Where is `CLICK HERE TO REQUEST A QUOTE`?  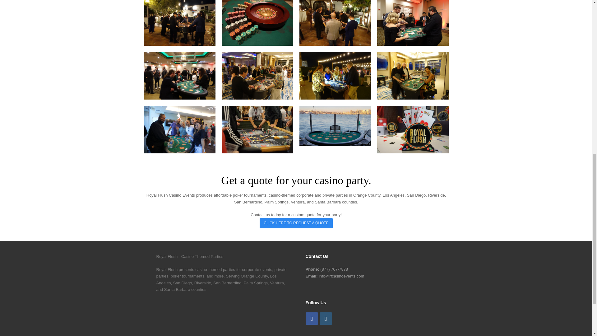
CLICK HERE TO REQUEST A QUOTE is located at coordinates (296, 223).